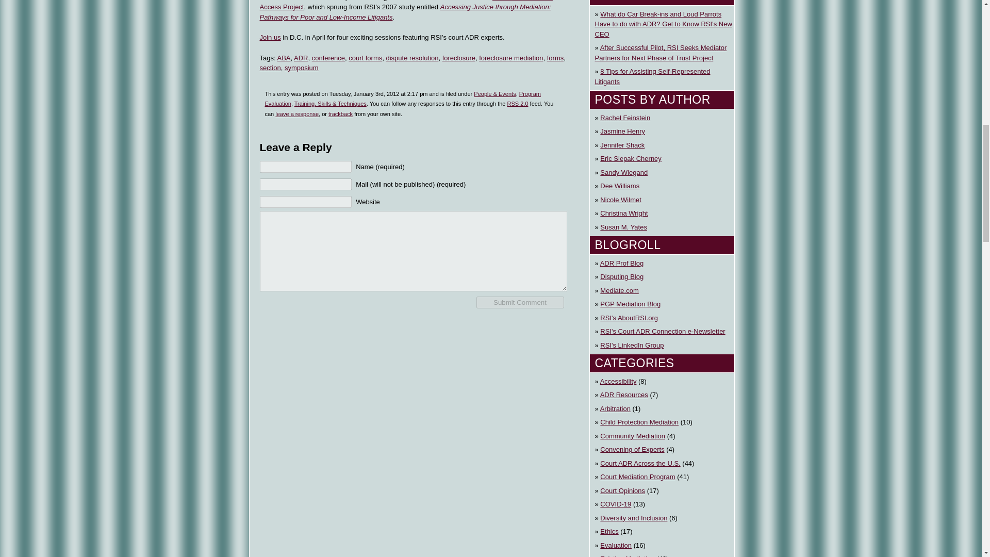 This screenshot has width=990, height=557. Describe the element at coordinates (622, 144) in the screenshot. I see `Posts by Jennifer Shack` at that location.